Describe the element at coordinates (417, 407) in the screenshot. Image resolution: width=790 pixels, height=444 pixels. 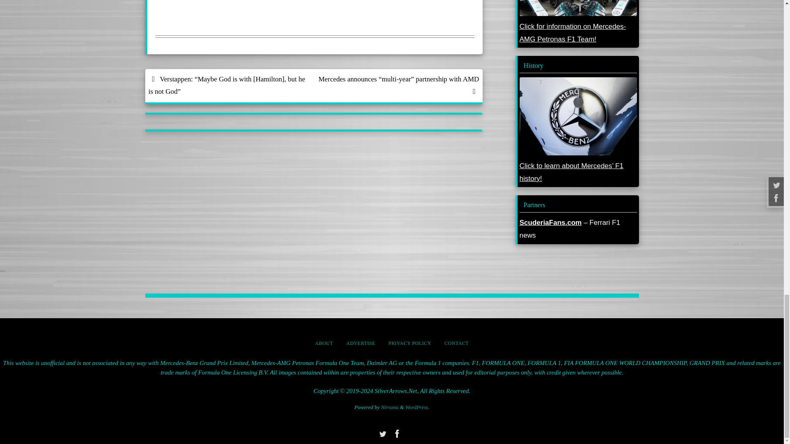
I see `Semantic Personal Publishing Platform` at that location.